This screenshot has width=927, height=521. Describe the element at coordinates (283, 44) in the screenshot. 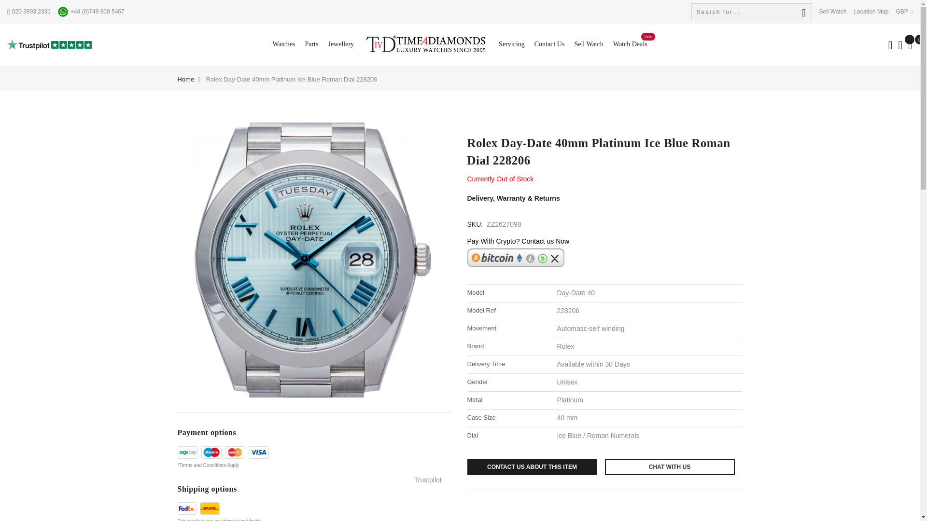

I see `Watches` at that location.